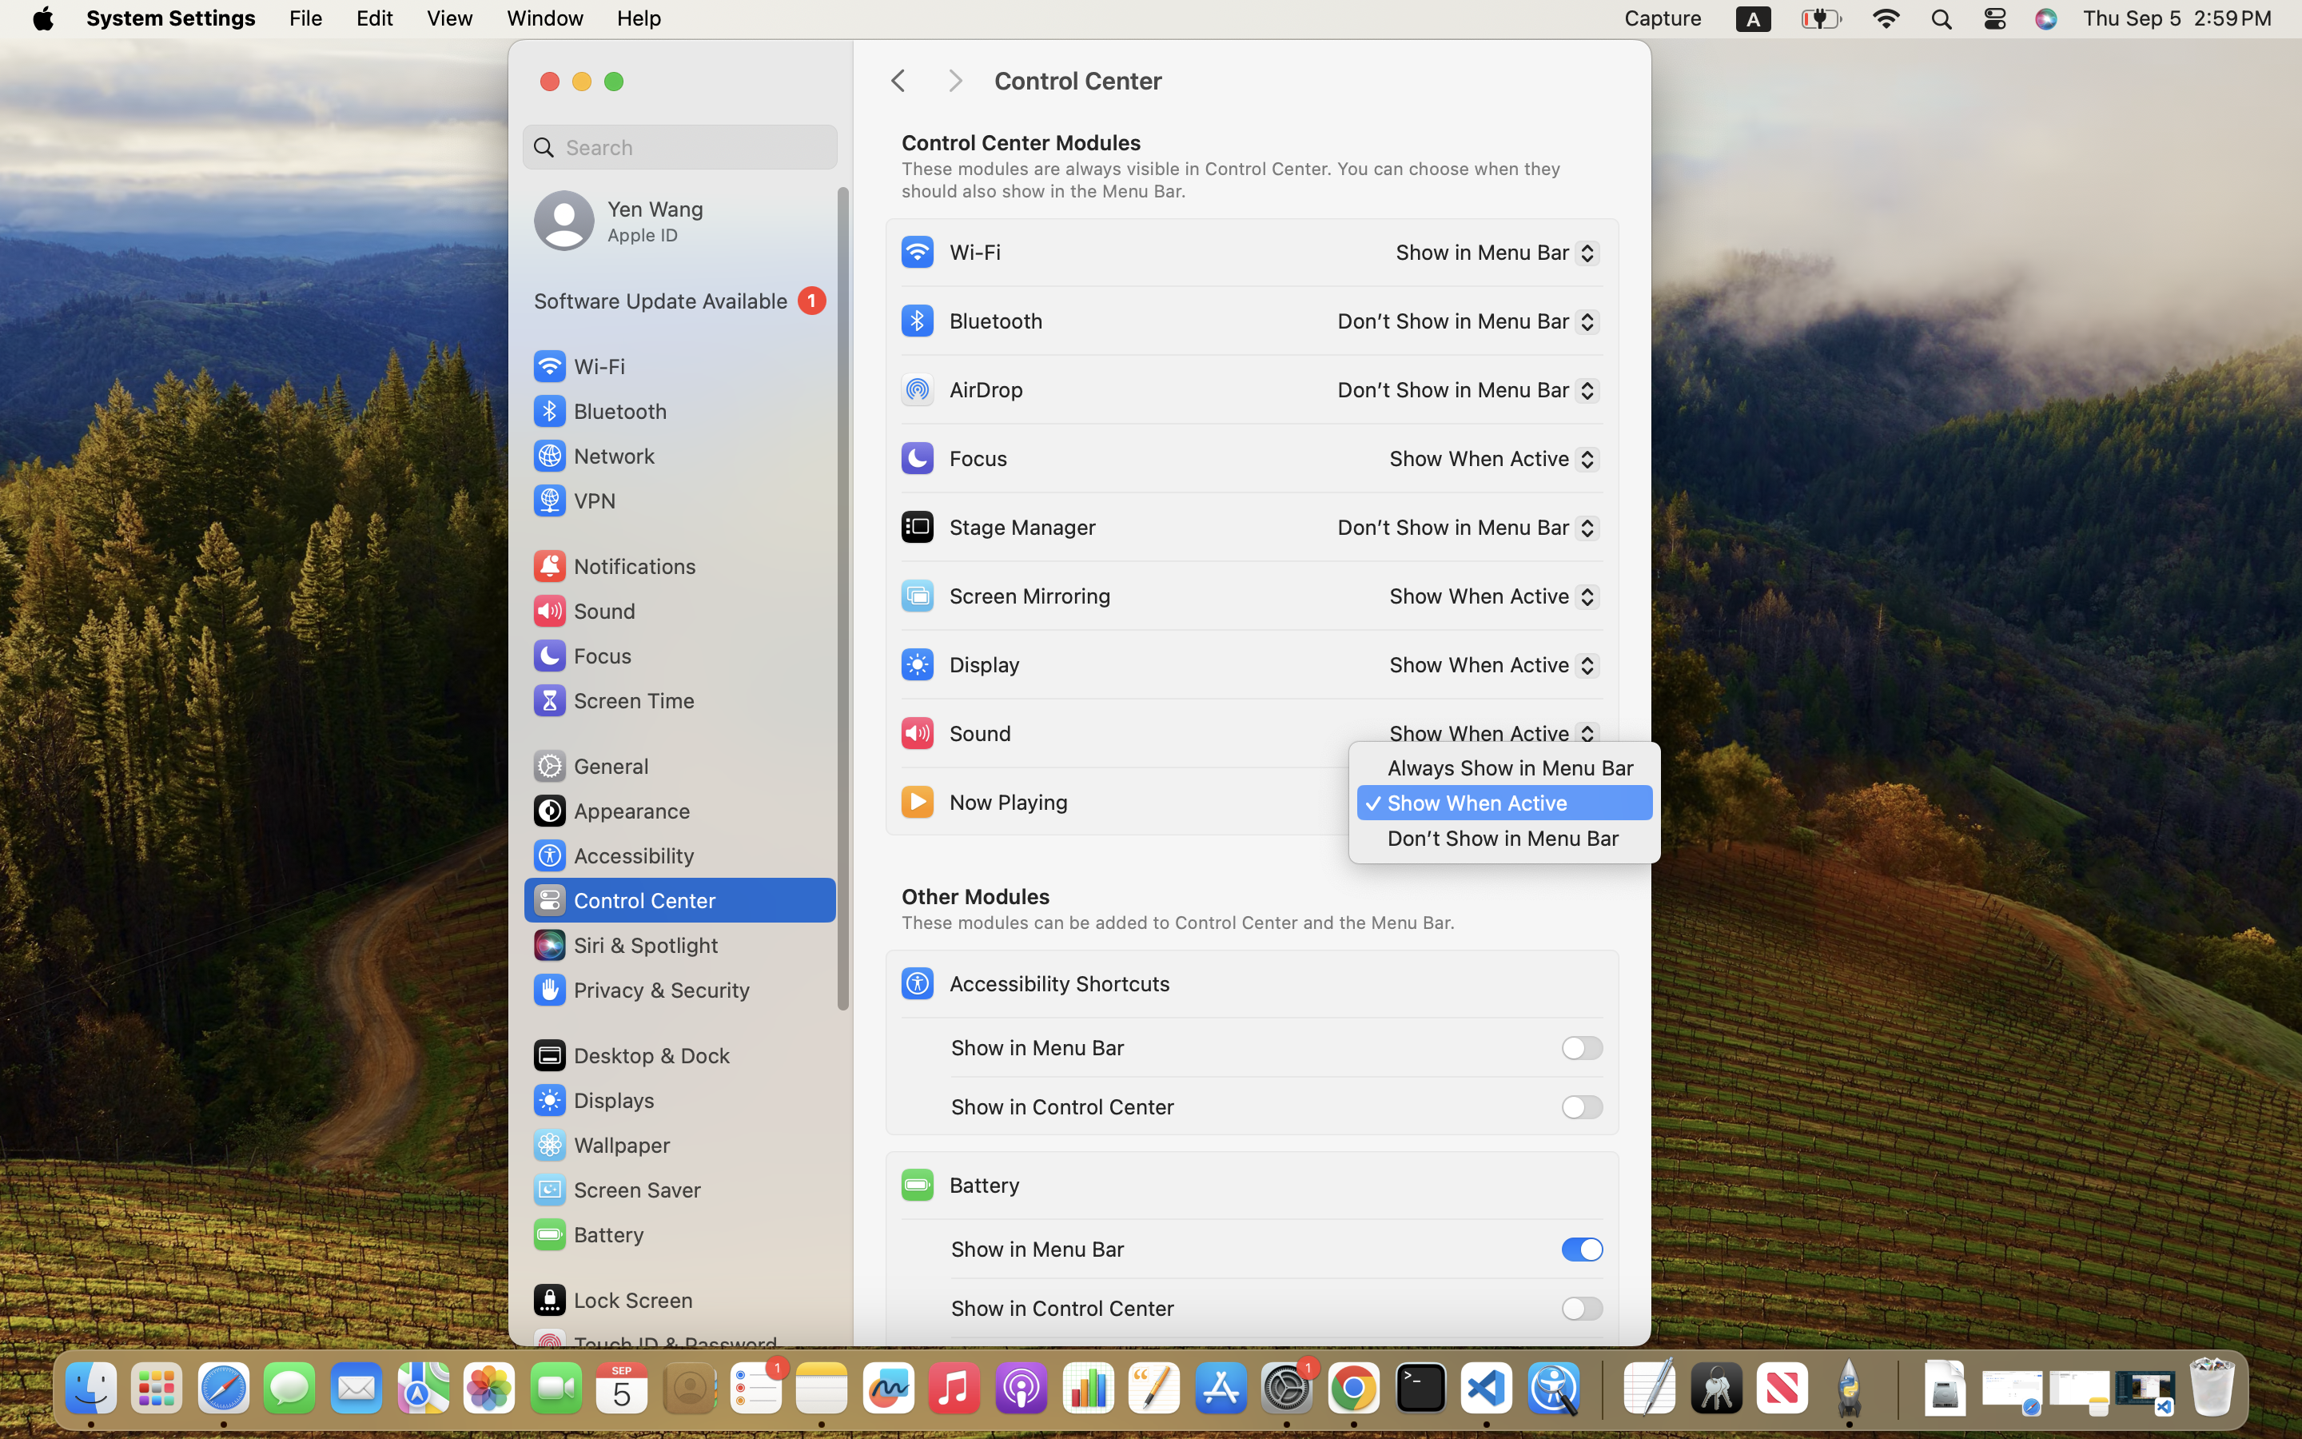  What do you see at coordinates (959, 1185) in the screenshot?
I see `Battery` at bounding box center [959, 1185].